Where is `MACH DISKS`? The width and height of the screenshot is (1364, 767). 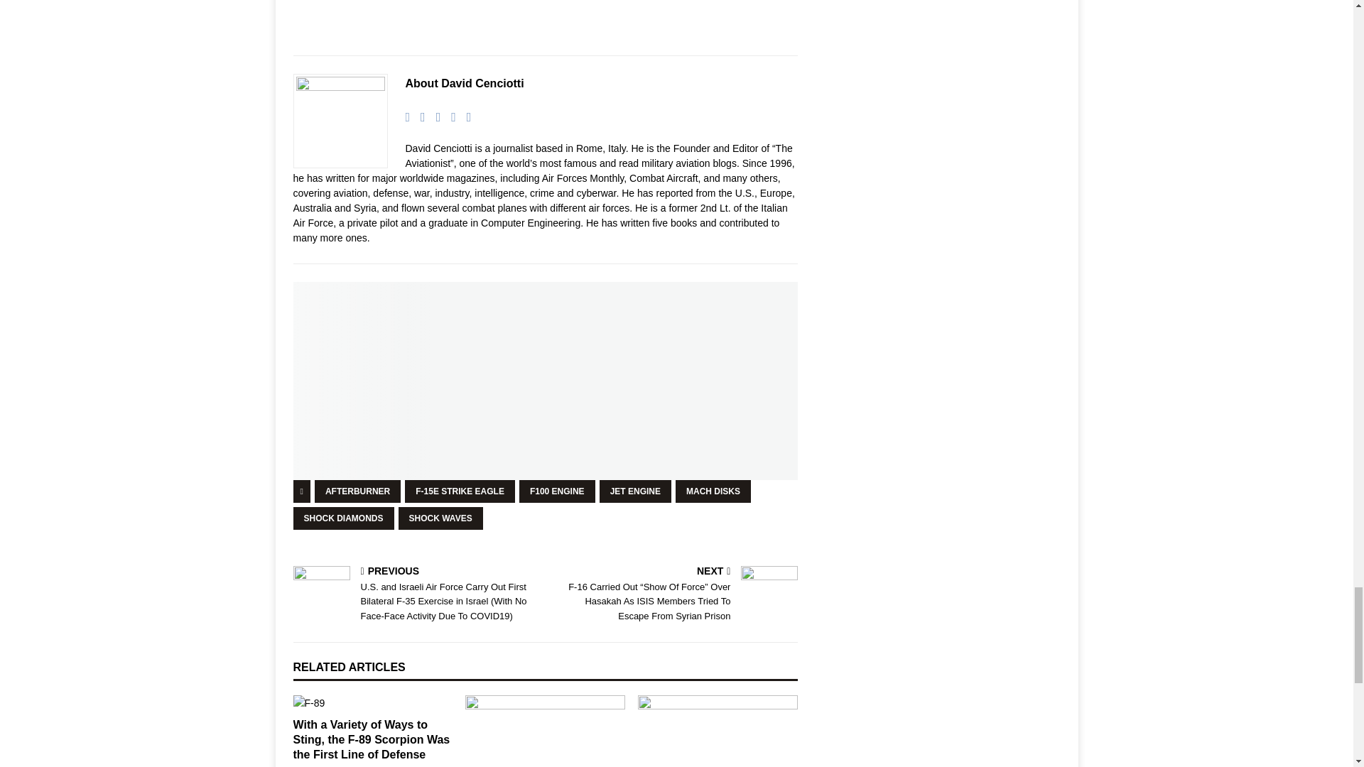 MACH DISKS is located at coordinates (713, 491).